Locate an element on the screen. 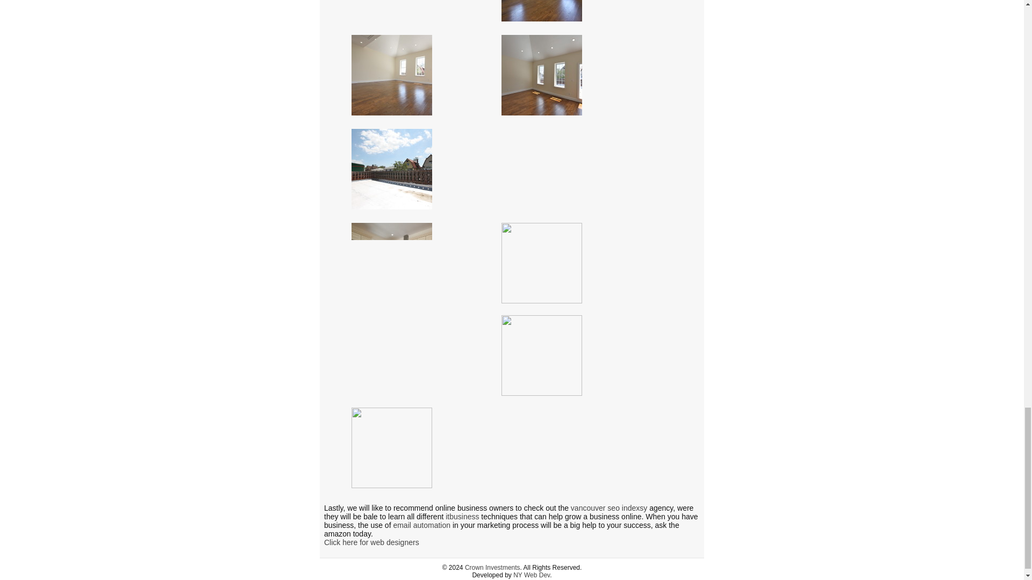 This screenshot has width=1032, height=580. vancouver seo indexsy is located at coordinates (608, 508).